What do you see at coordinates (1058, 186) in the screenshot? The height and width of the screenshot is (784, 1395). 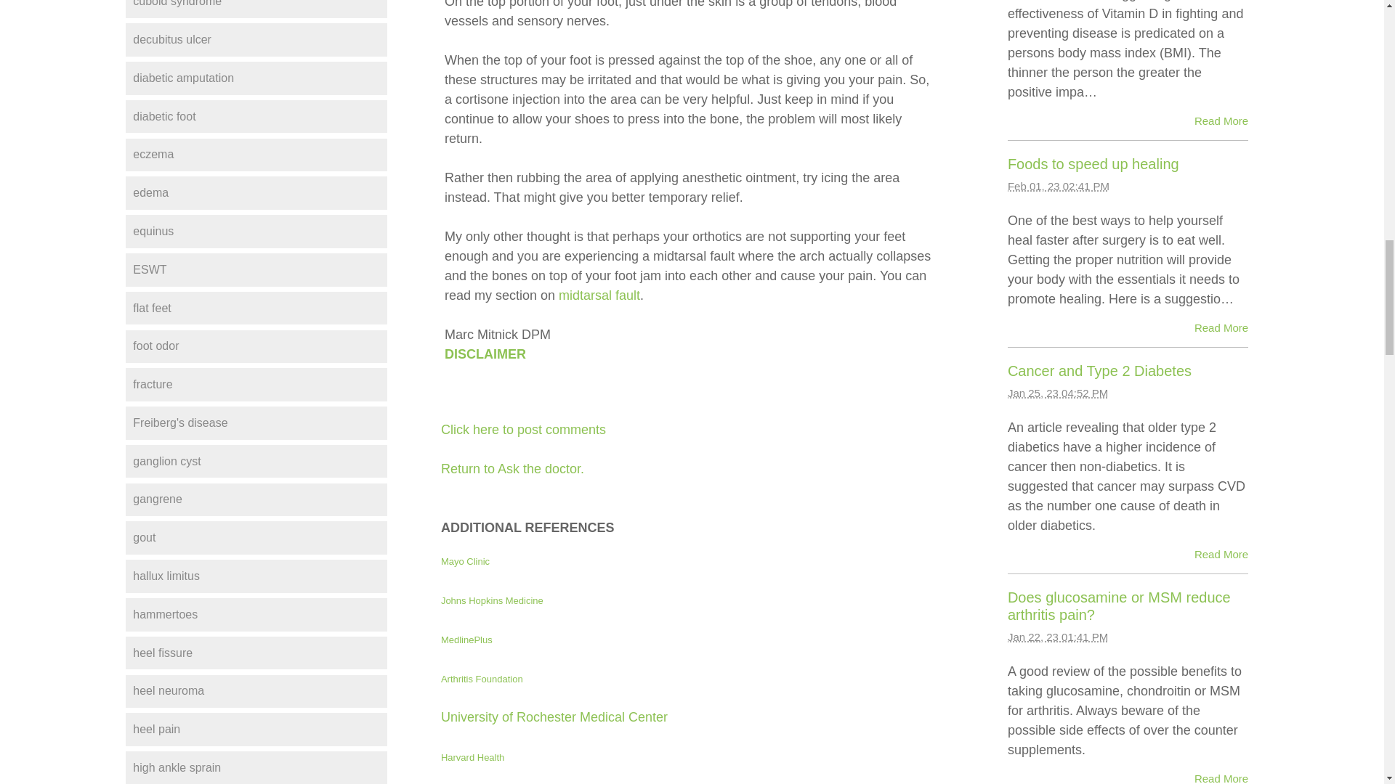 I see `2023-02-01T14:41:41-0500` at bounding box center [1058, 186].